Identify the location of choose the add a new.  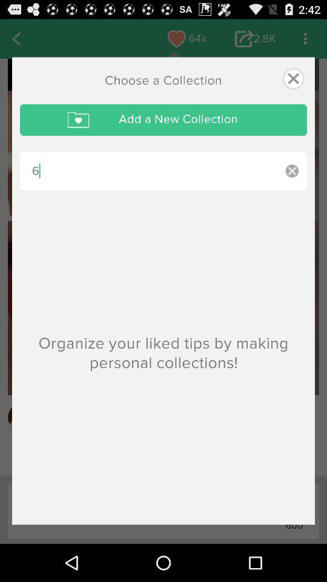
(163, 120).